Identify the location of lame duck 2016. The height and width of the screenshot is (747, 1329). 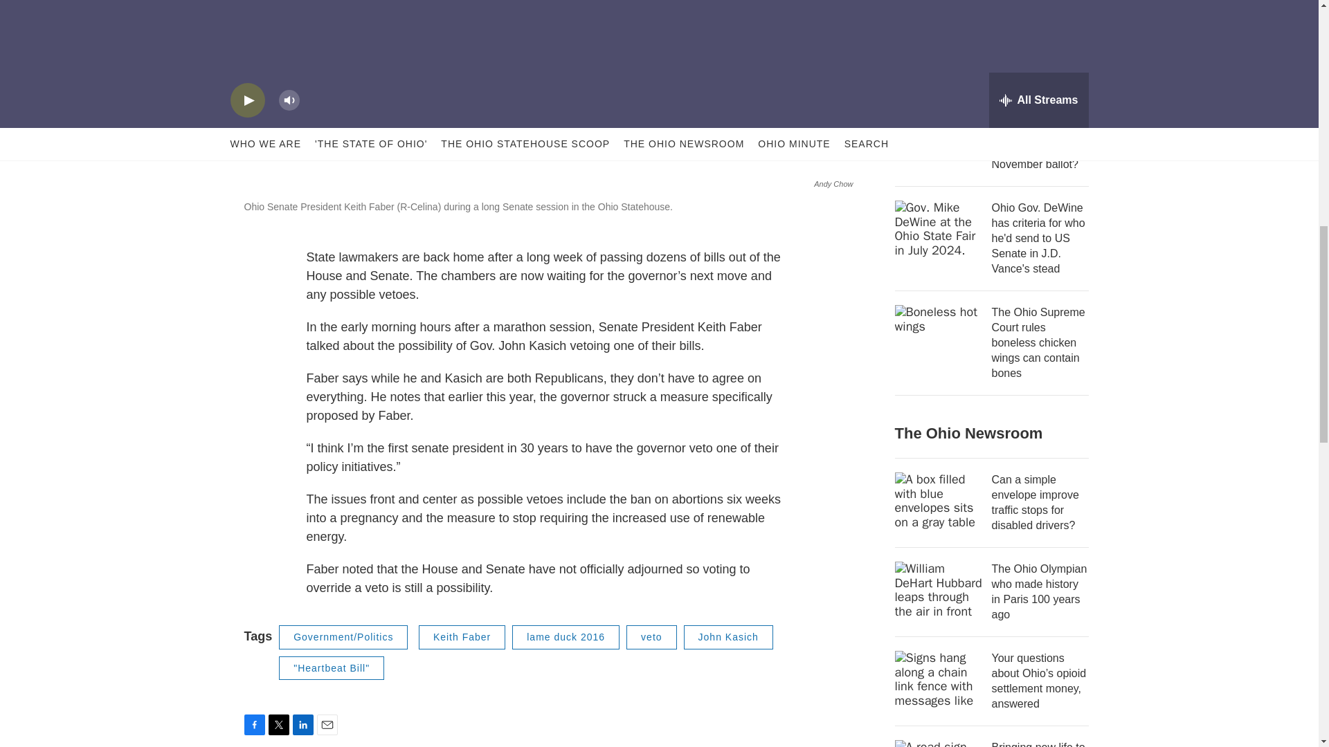
(565, 636).